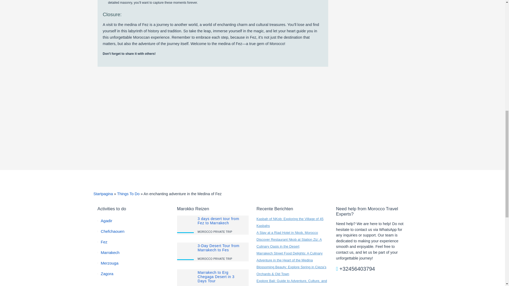 This screenshot has height=286, width=509. What do you see at coordinates (103, 194) in the screenshot?
I see `Startpagina` at bounding box center [103, 194].